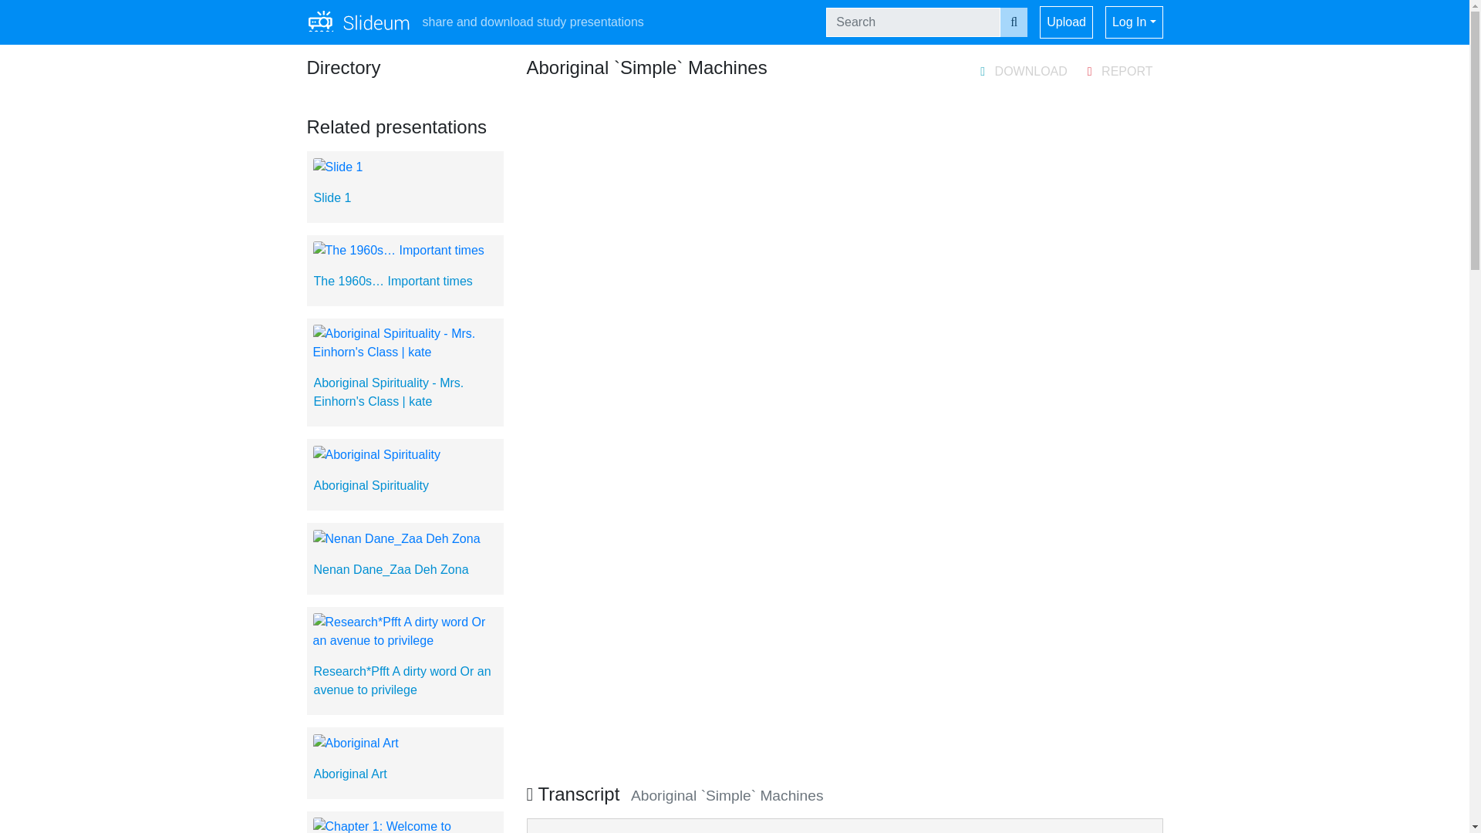 This screenshot has width=1481, height=833. Describe the element at coordinates (1024, 74) in the screenshot. I see `forbidden by owner` at that location.